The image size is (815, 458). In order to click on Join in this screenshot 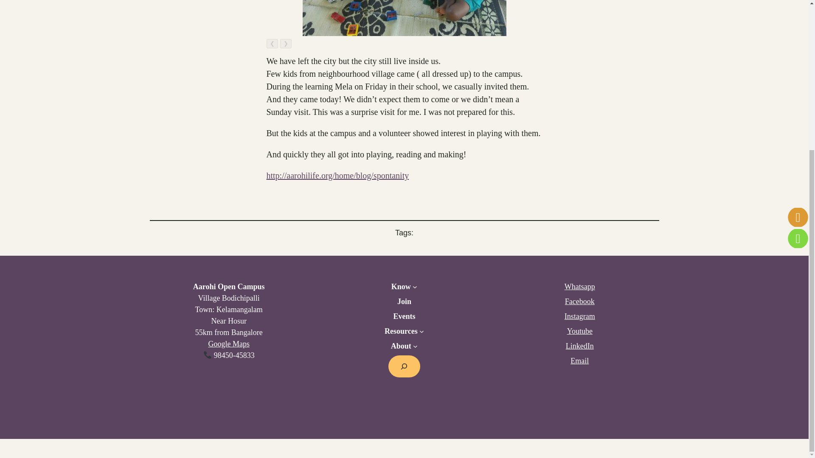, I will do `click(404, 301)`.